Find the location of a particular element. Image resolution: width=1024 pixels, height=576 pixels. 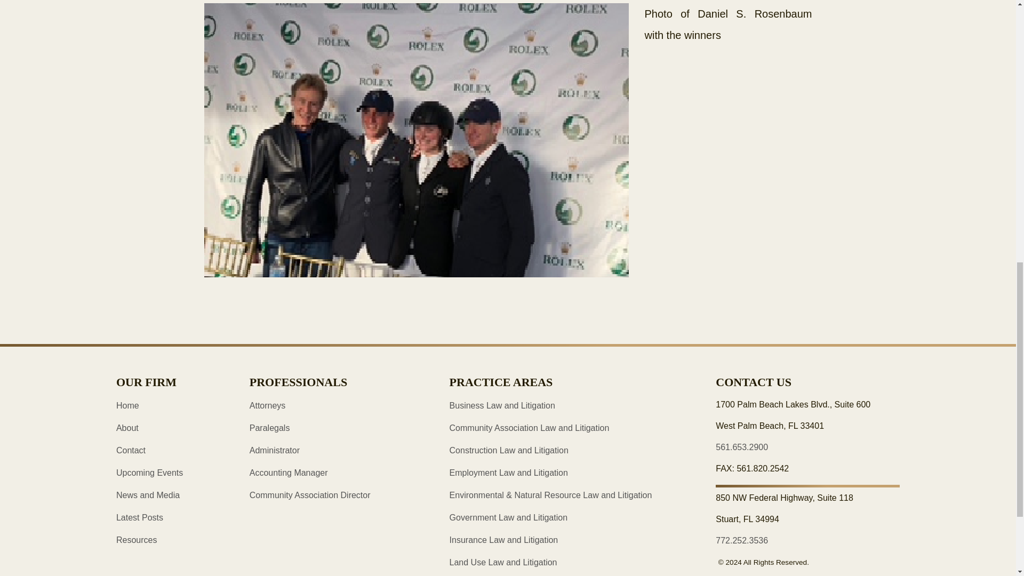

Government Law and Litigation is located at coordinates (508, 517).